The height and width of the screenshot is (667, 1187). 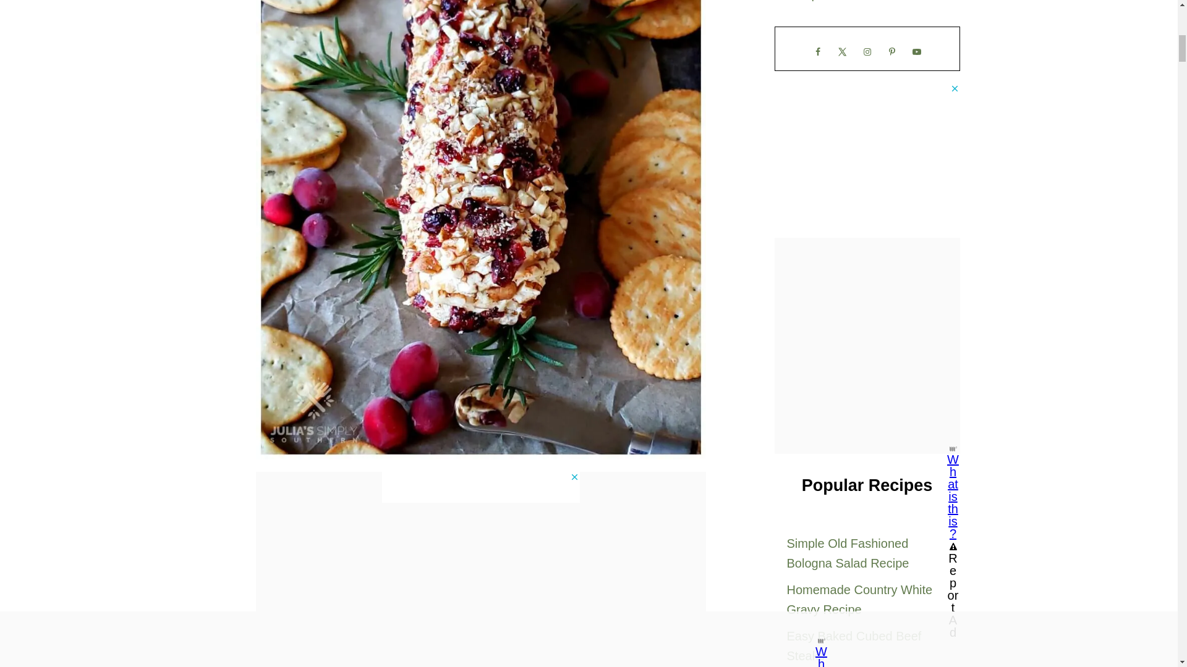 I want to click on Follow on X, so click(x=842, y=51).